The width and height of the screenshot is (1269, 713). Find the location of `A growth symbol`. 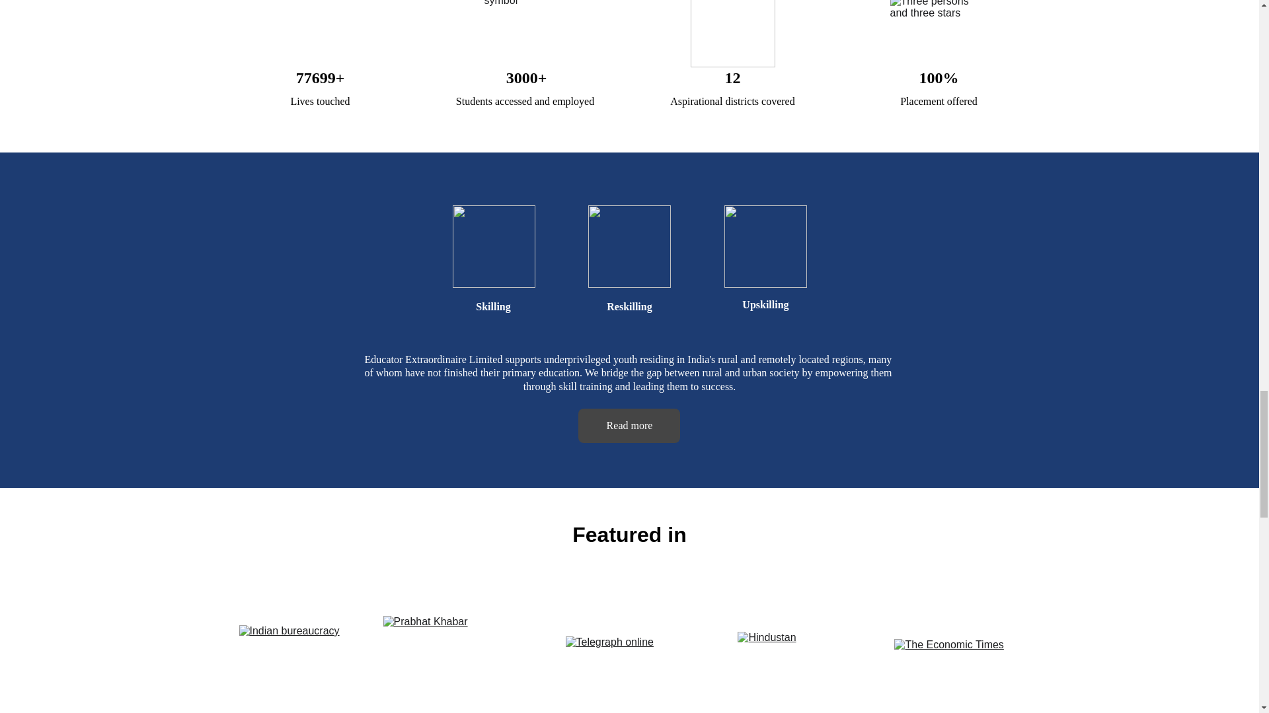

A growth symbol is located at coordinates (526, 33).